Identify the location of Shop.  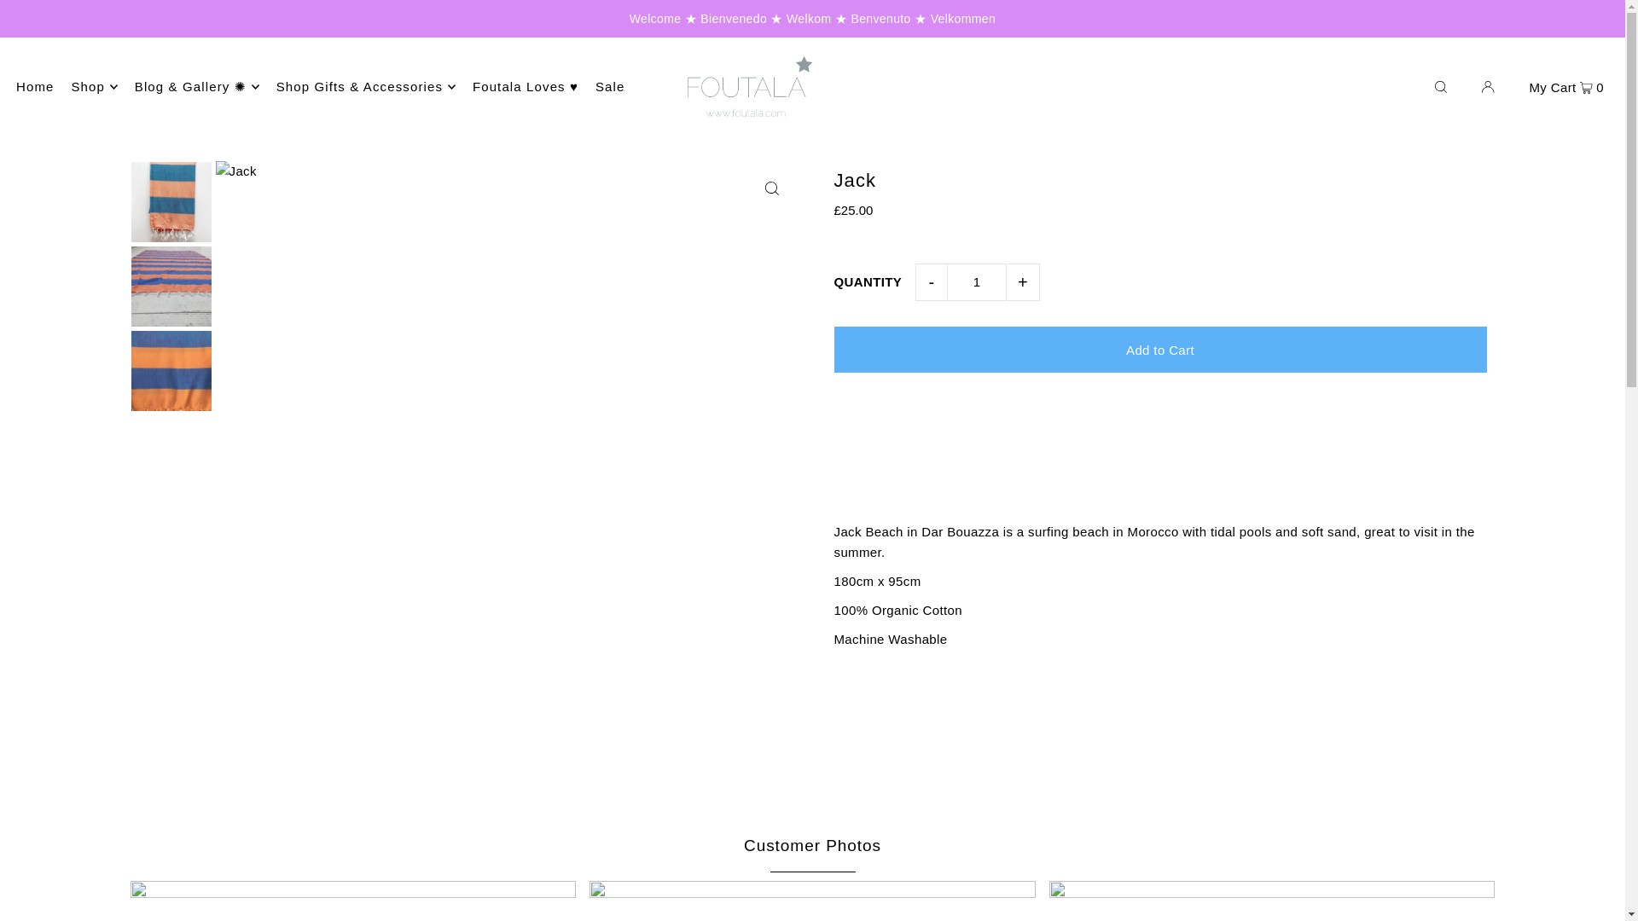
(94, 87).